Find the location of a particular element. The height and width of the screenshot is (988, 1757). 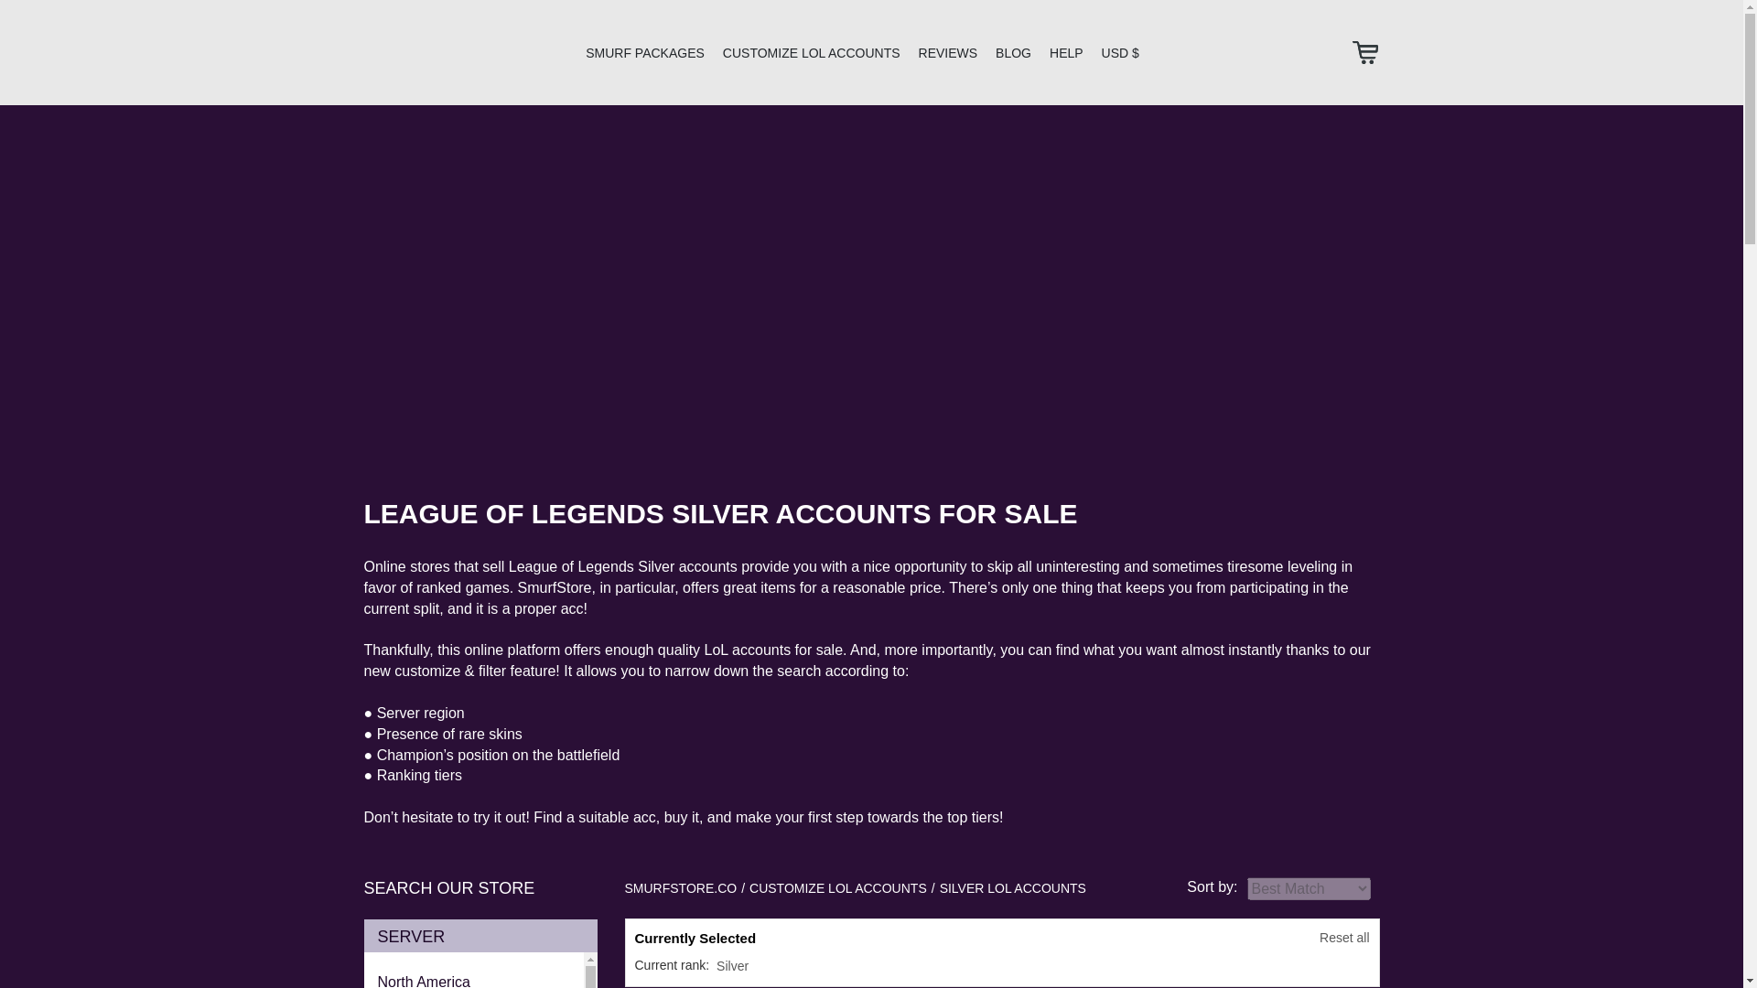

CUSTOMIZE LOL ACCOUNTS is located at coordinates (811, 52).